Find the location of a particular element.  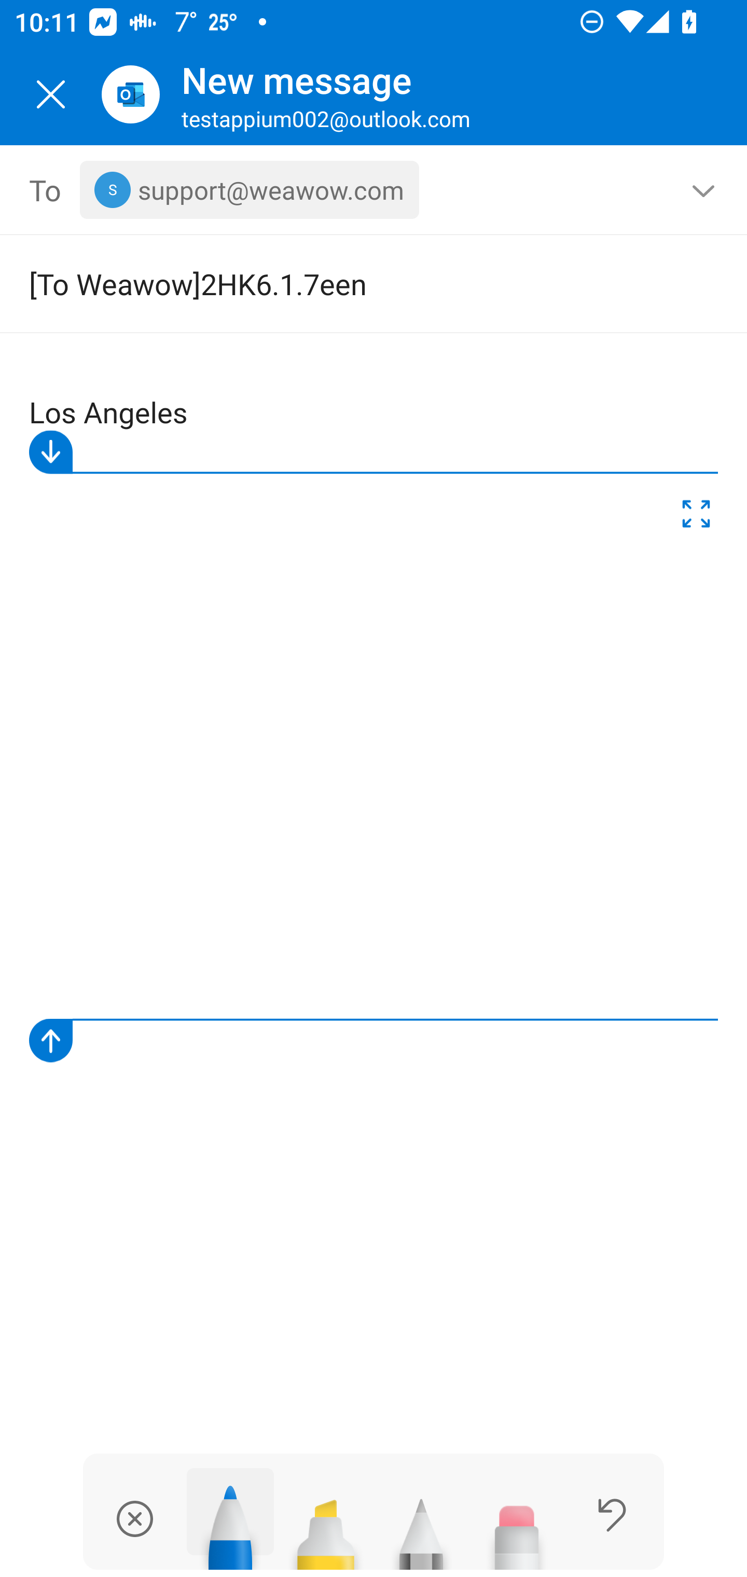


Los Angeles
 is located at coordinates (375, 714).